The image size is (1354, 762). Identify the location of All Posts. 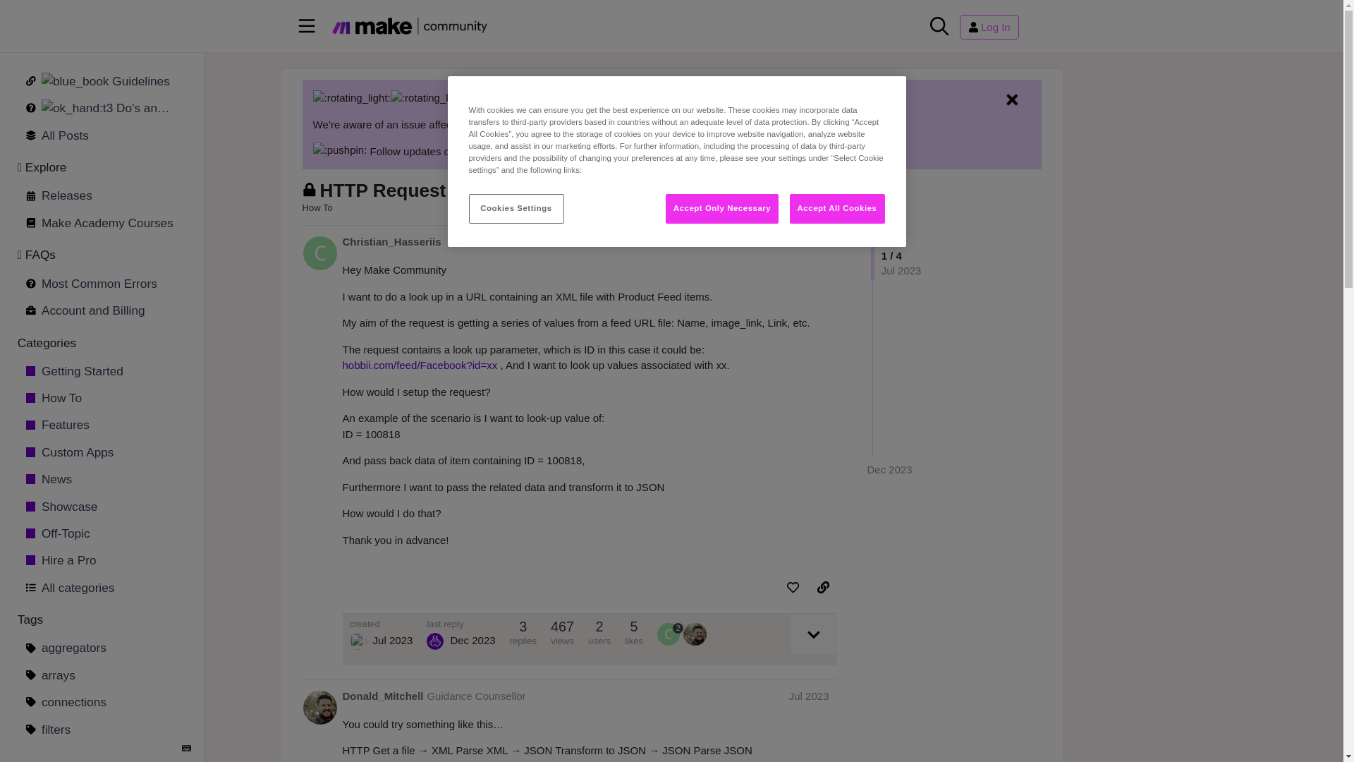
(100, 135).